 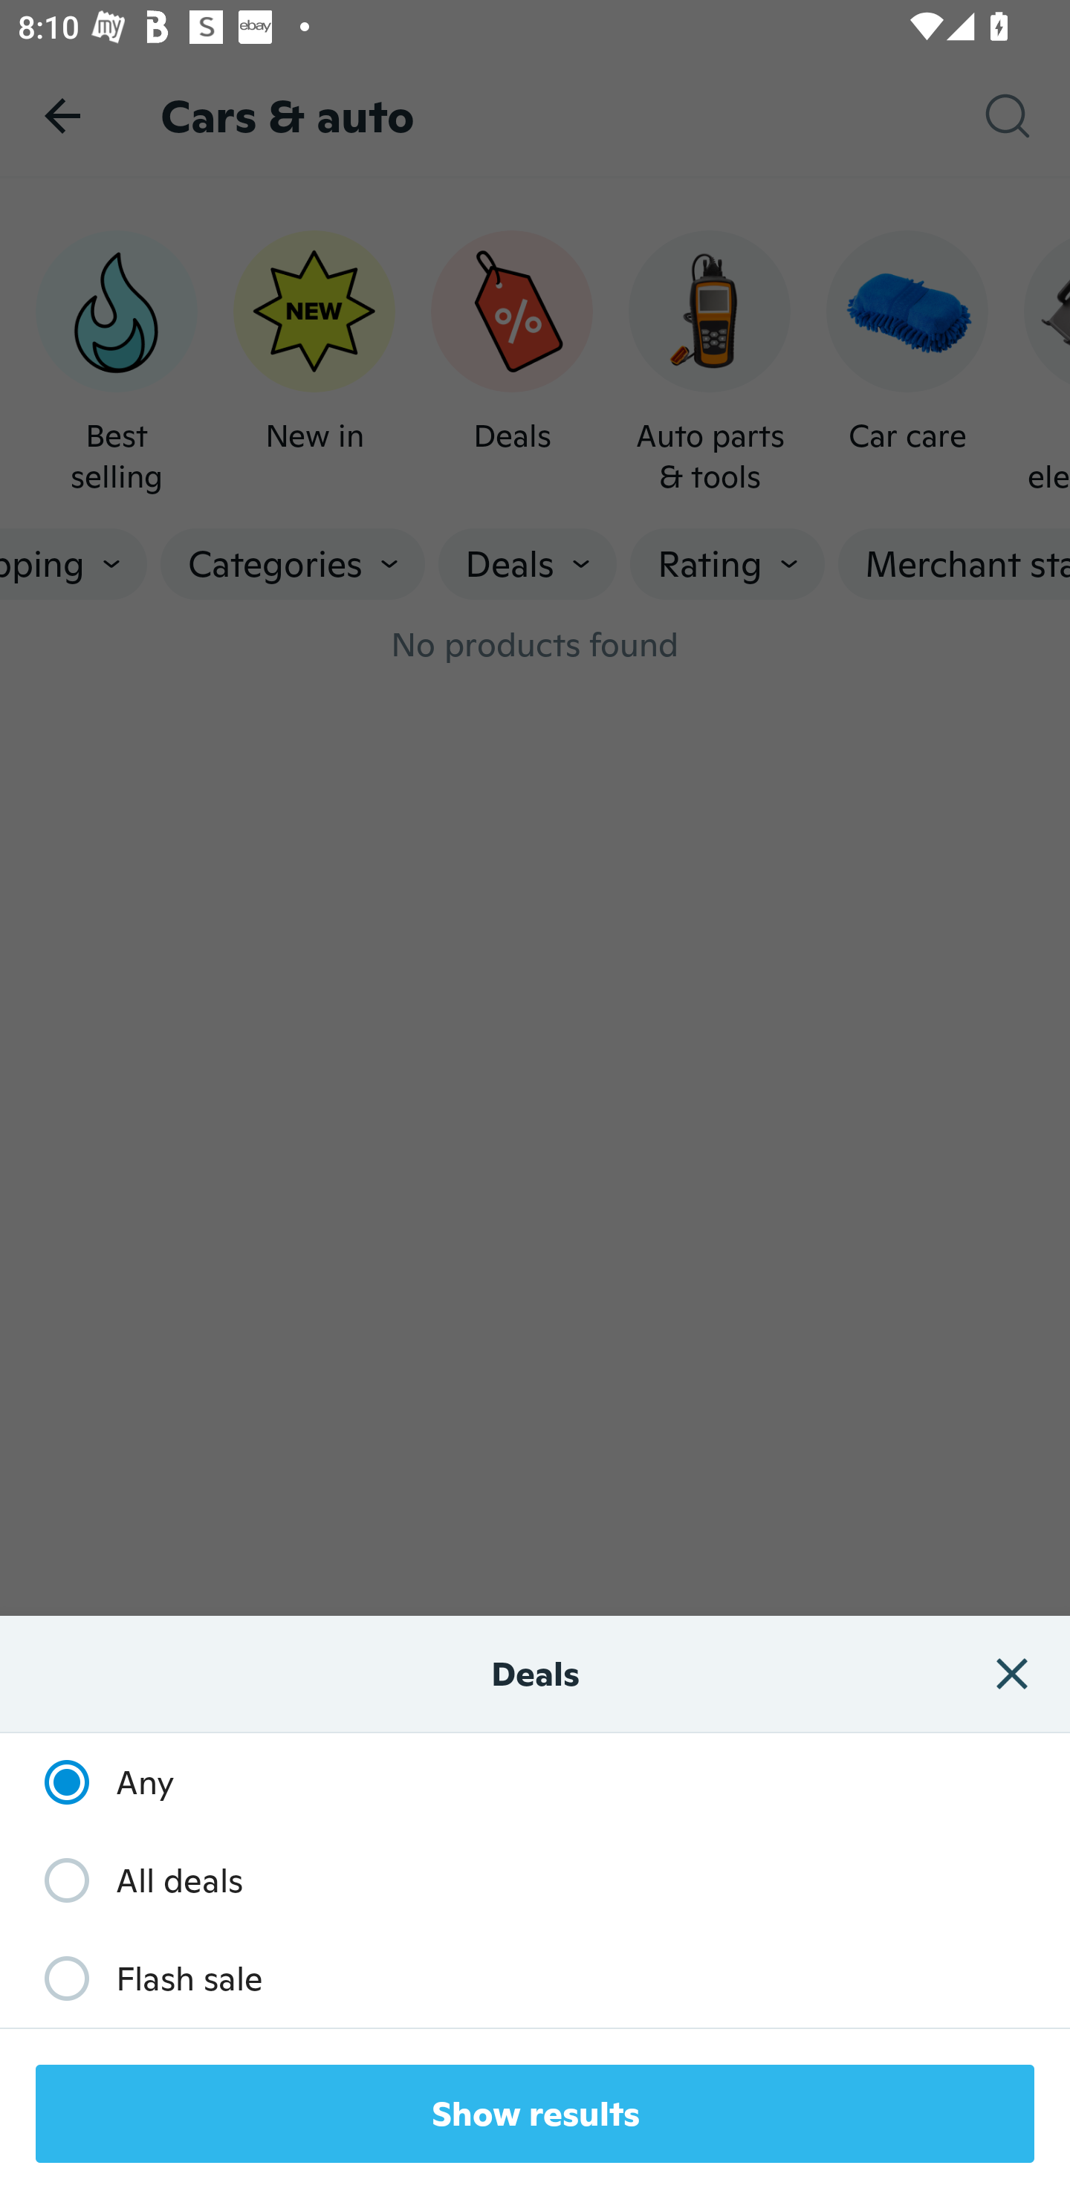 I want to click on Show results, so click(x=535, y=2114).